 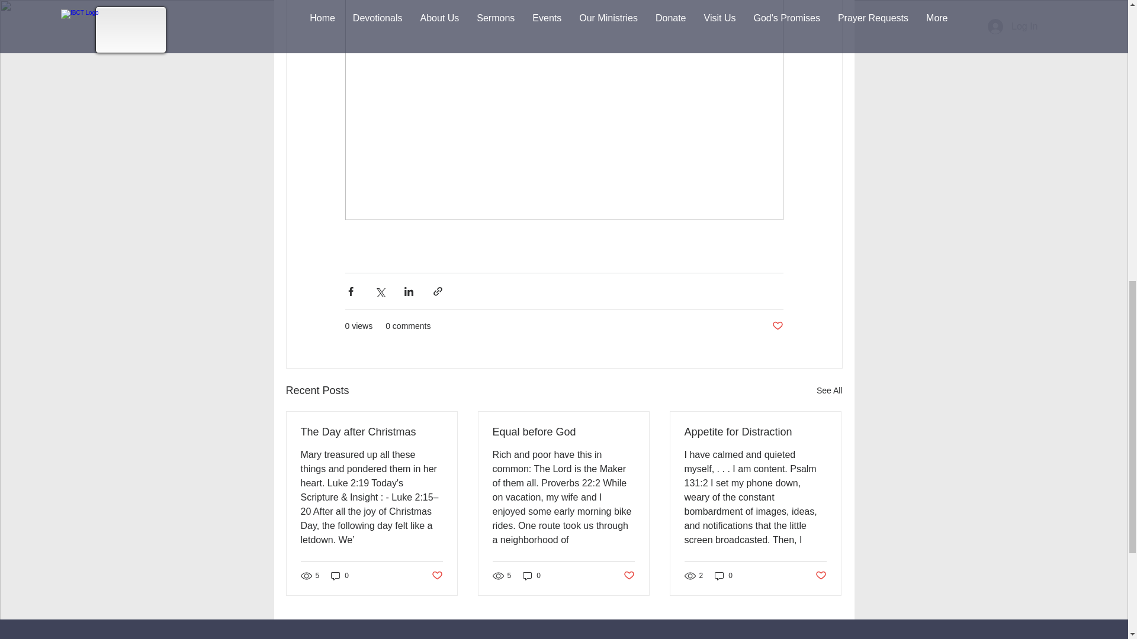 What do you see at coordinates (372, 432) in the screenshot?
I see `The Day after Christmas` at bounding box center [372, 432].